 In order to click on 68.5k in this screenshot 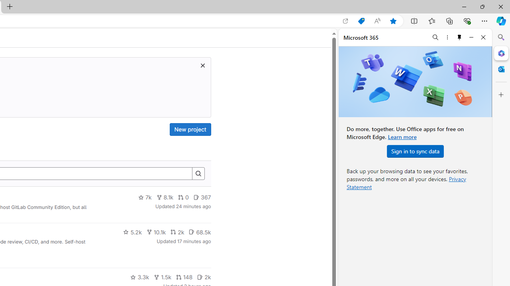, I will do `click(200, 232)`.